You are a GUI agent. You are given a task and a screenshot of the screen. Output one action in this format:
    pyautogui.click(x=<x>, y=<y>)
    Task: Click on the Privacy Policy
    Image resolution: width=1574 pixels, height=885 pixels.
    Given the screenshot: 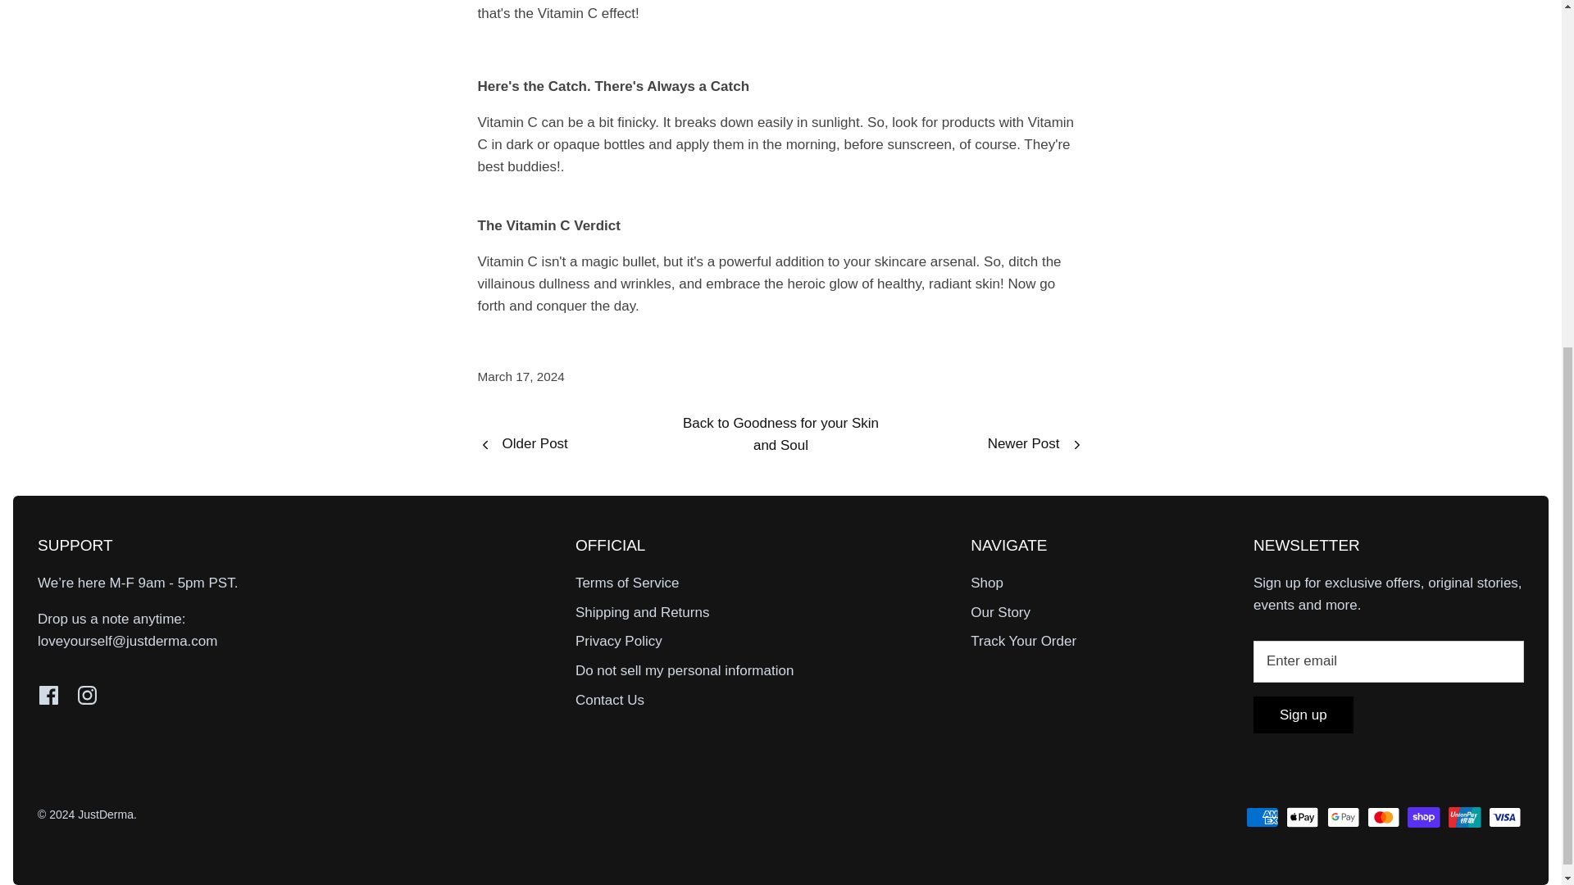 What is the action you would take?
    pyautogui.click(x=619, y=641)
    